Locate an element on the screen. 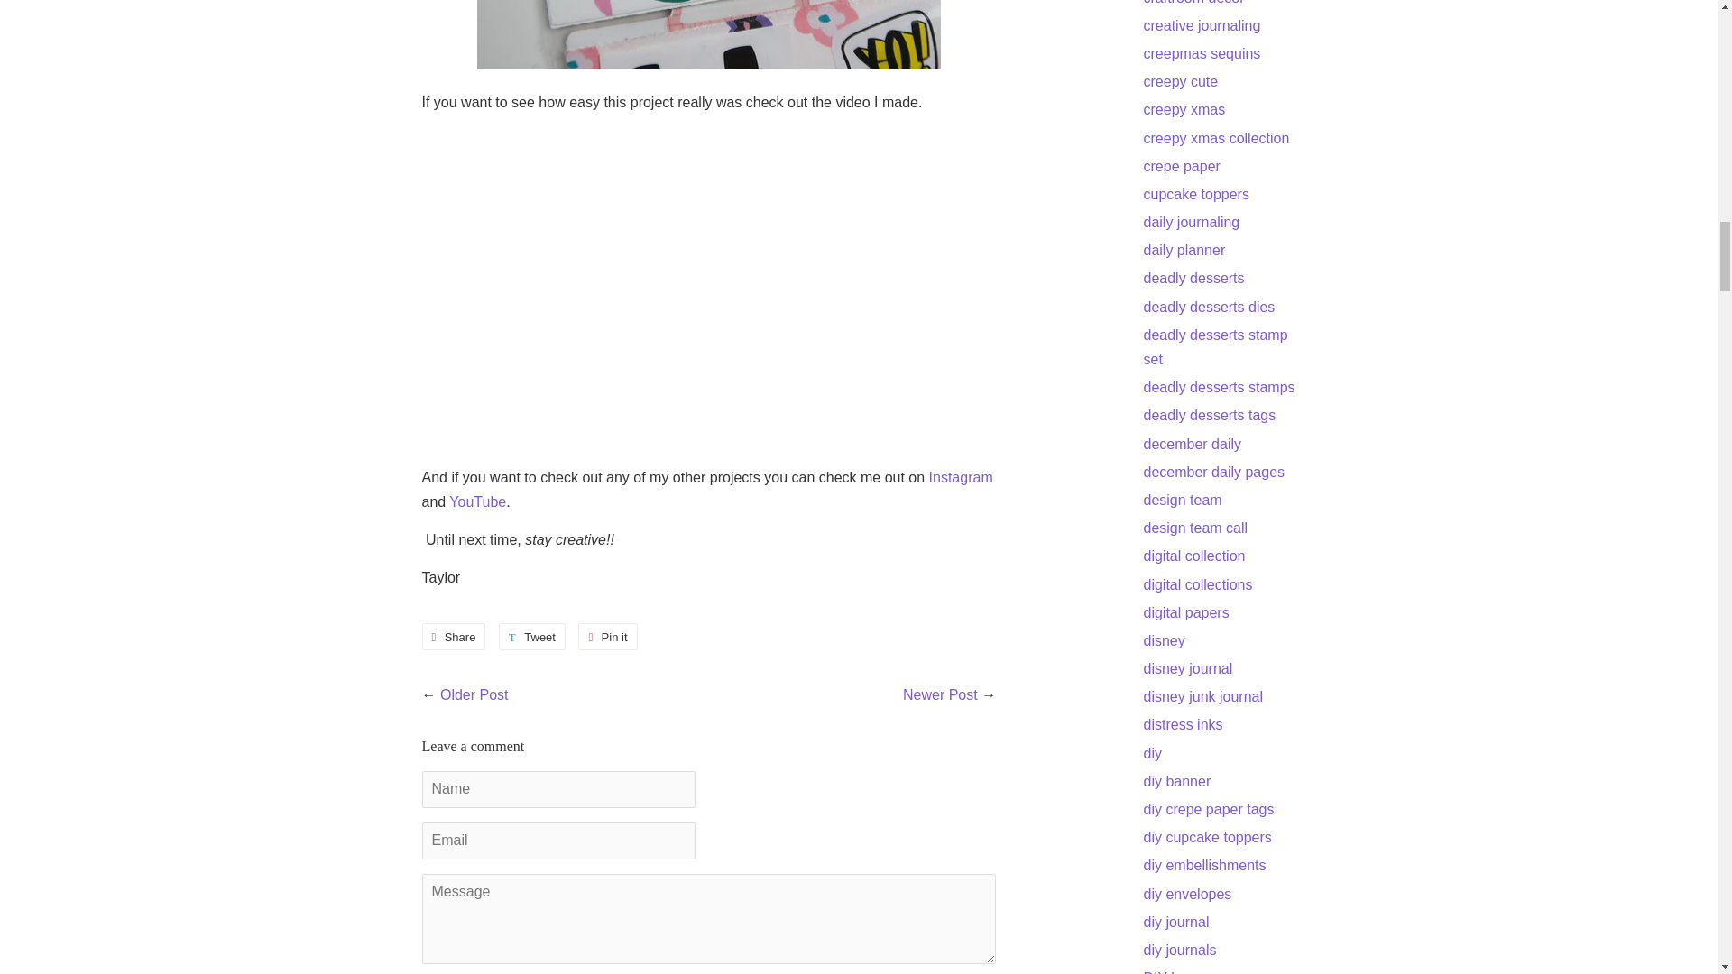 The height and width of the screenshot is (974, 1732). Share on Facebook is located at coordinates (455, 637).